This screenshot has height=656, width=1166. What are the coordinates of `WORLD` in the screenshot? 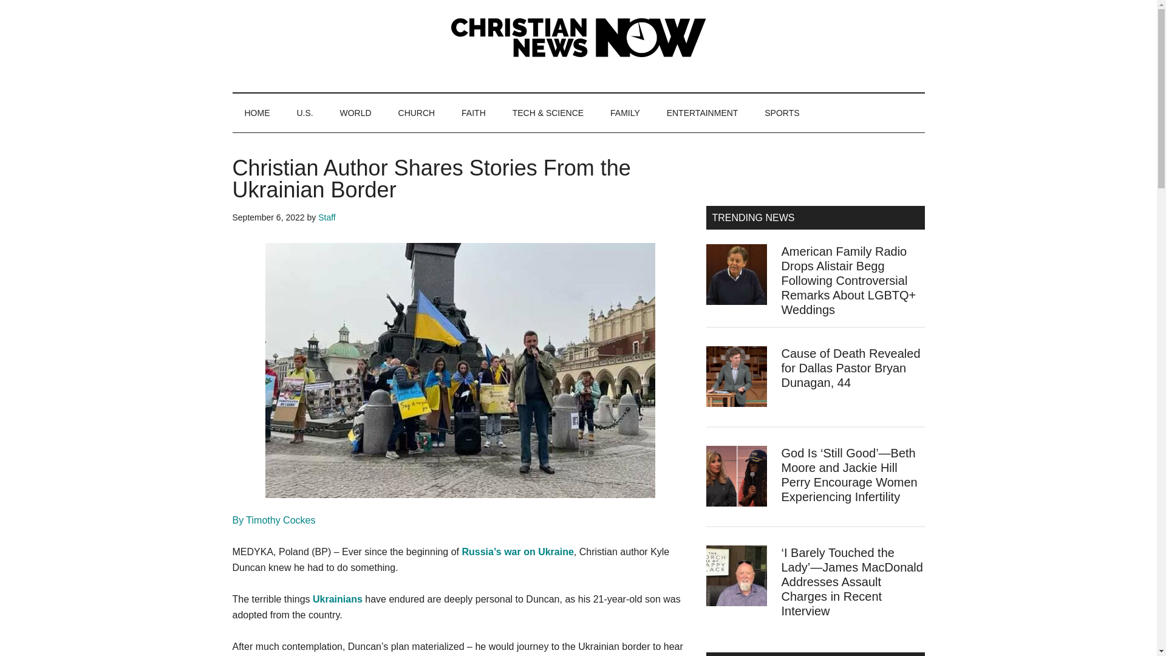 It's located at (355, 113).